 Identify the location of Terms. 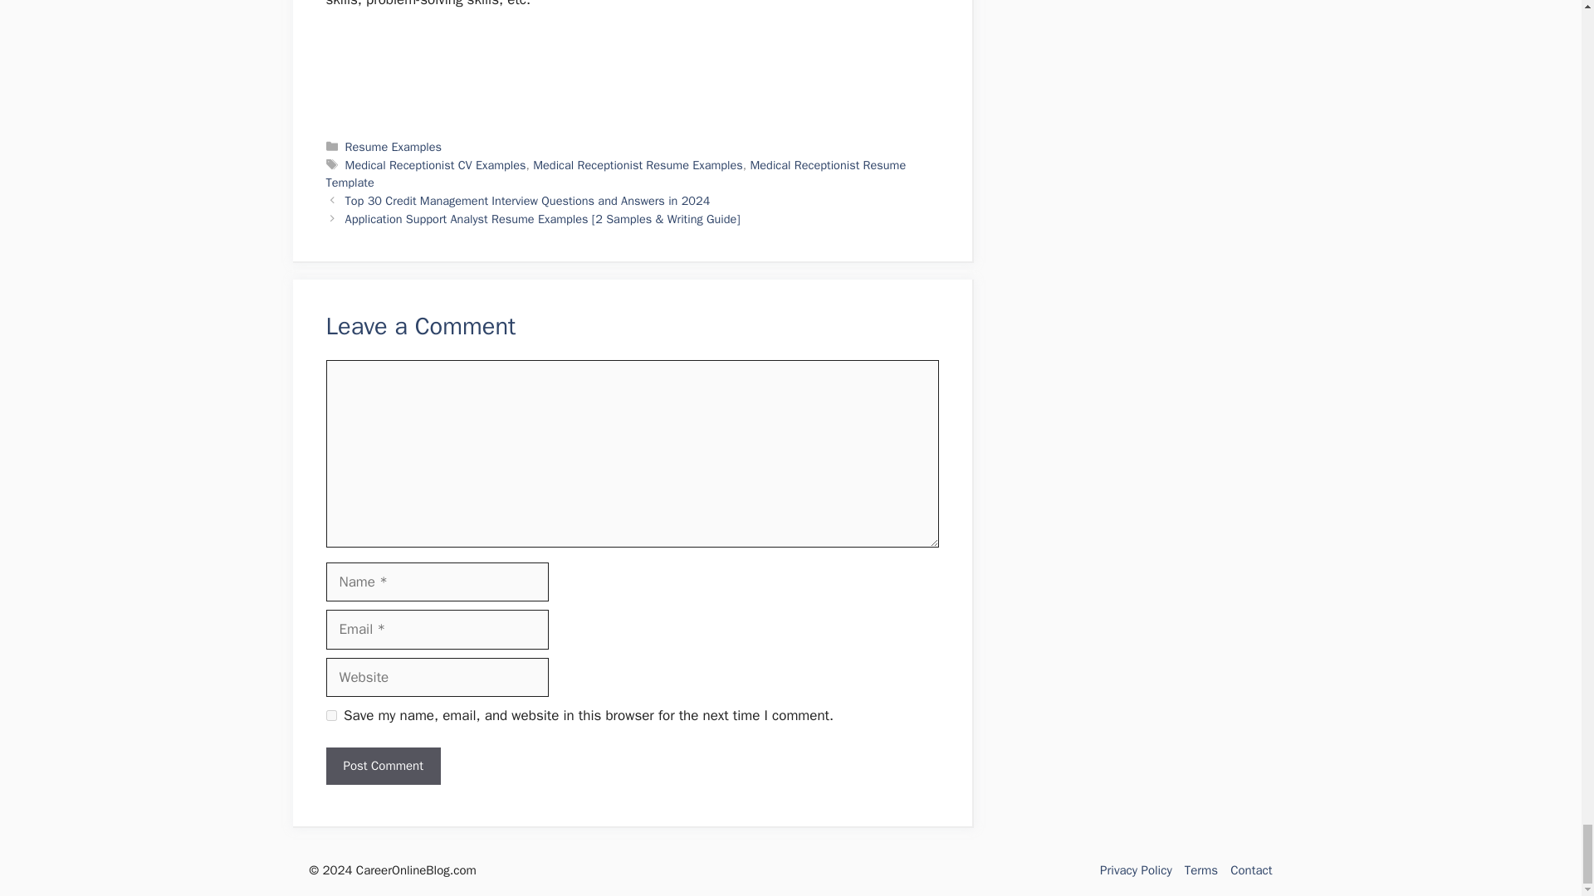
(1200, 869).